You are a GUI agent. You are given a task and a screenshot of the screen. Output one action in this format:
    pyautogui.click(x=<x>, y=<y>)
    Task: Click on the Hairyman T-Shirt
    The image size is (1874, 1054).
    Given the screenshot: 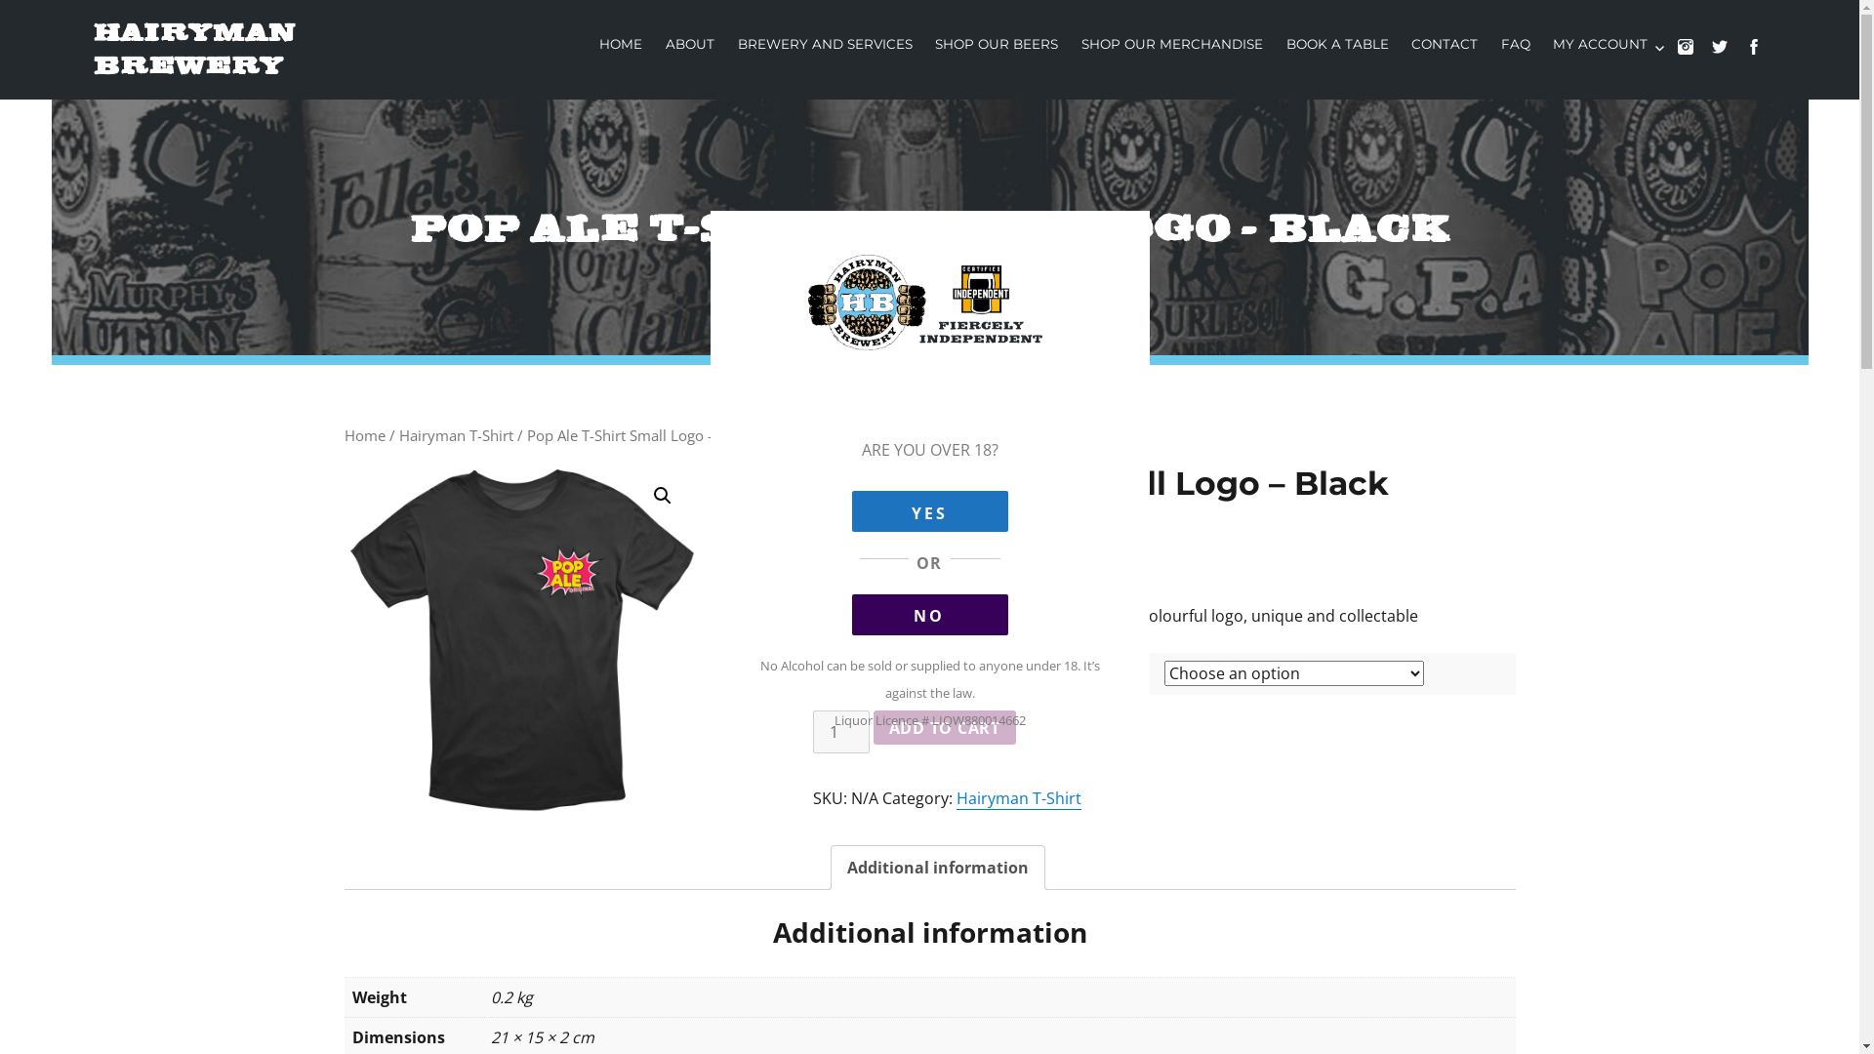 What is the action you would take?
    pyautogui.click(x=455, y=435)
    